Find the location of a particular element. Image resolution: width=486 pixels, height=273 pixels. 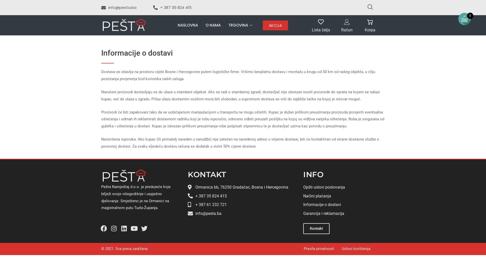

Informacije o dostavi is located at coordinates (343, 205).